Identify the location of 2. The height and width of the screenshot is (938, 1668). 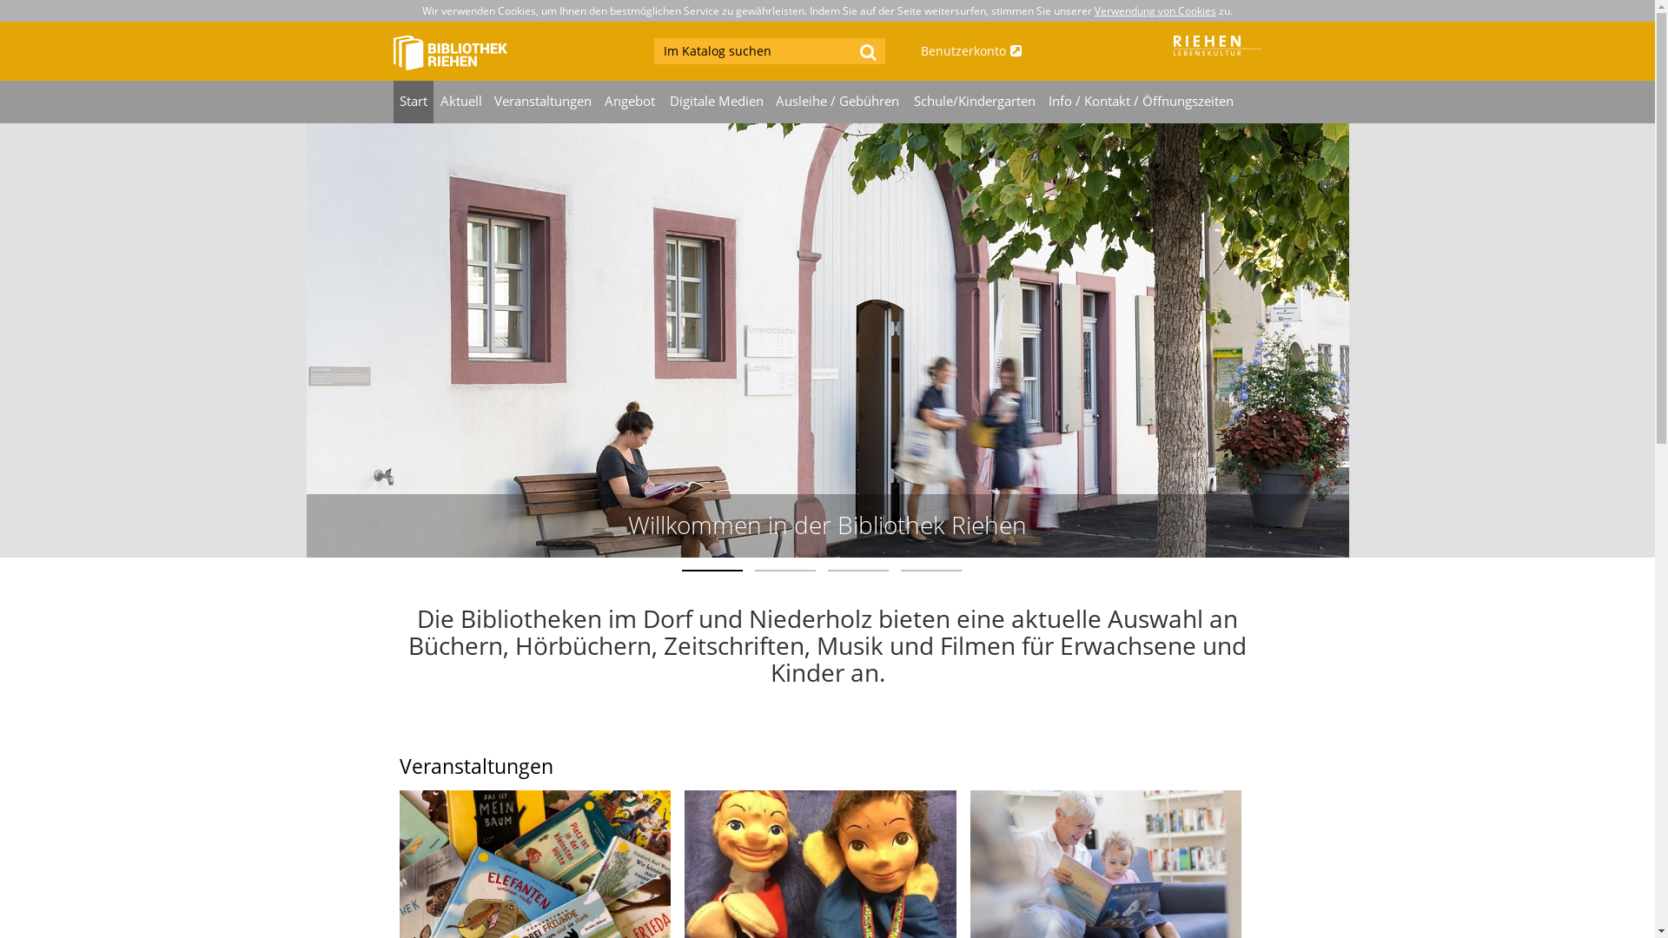
(784, 571).